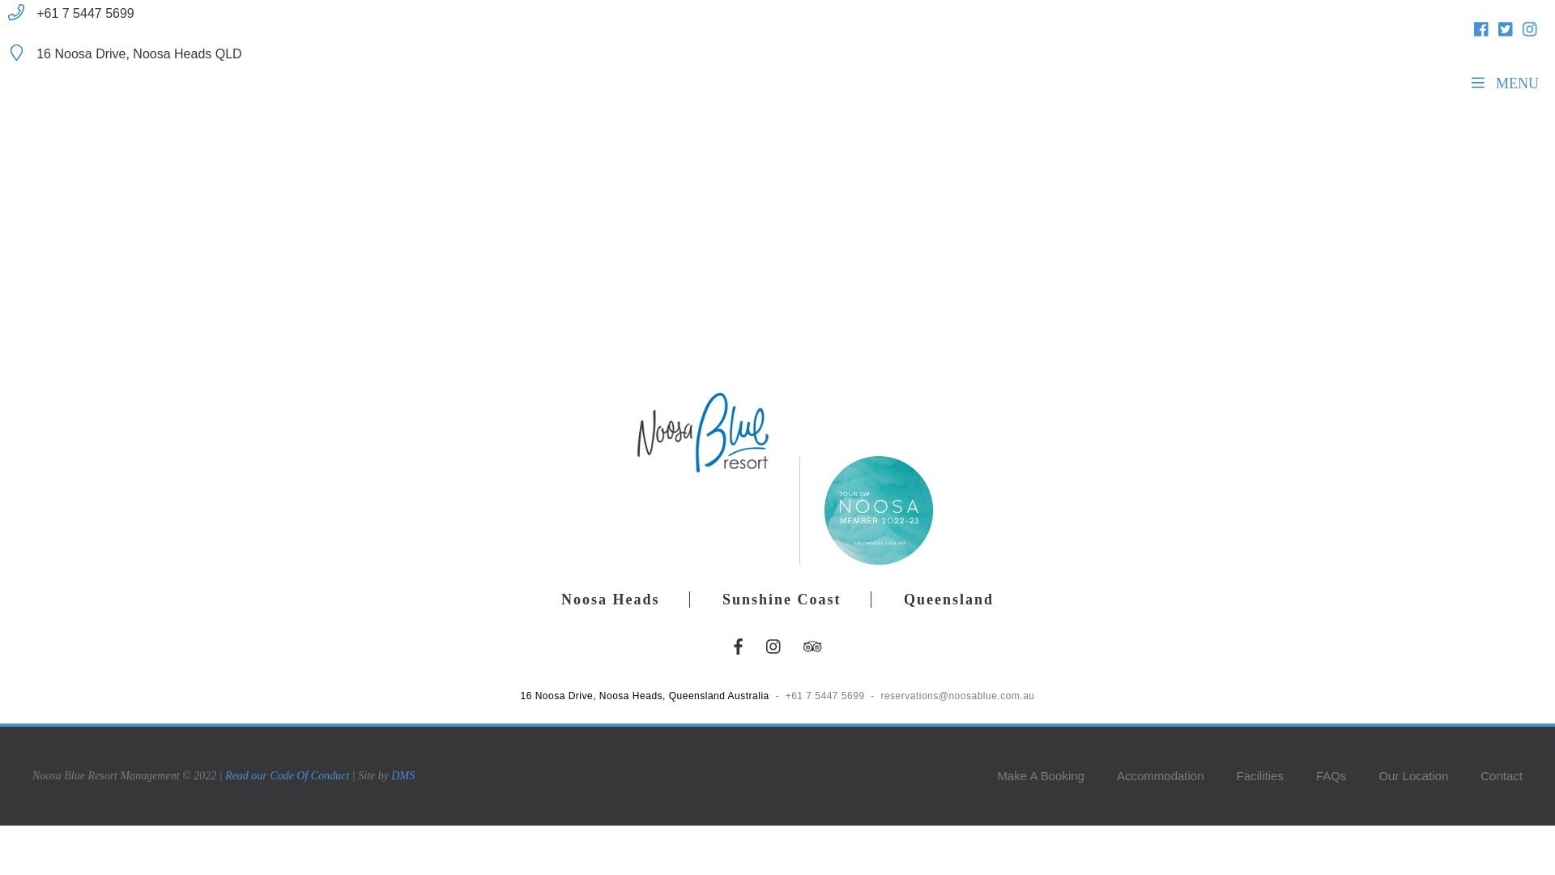 This screenshot has height=875, width=1555. I want to click on Contact, so click(1493, 776).